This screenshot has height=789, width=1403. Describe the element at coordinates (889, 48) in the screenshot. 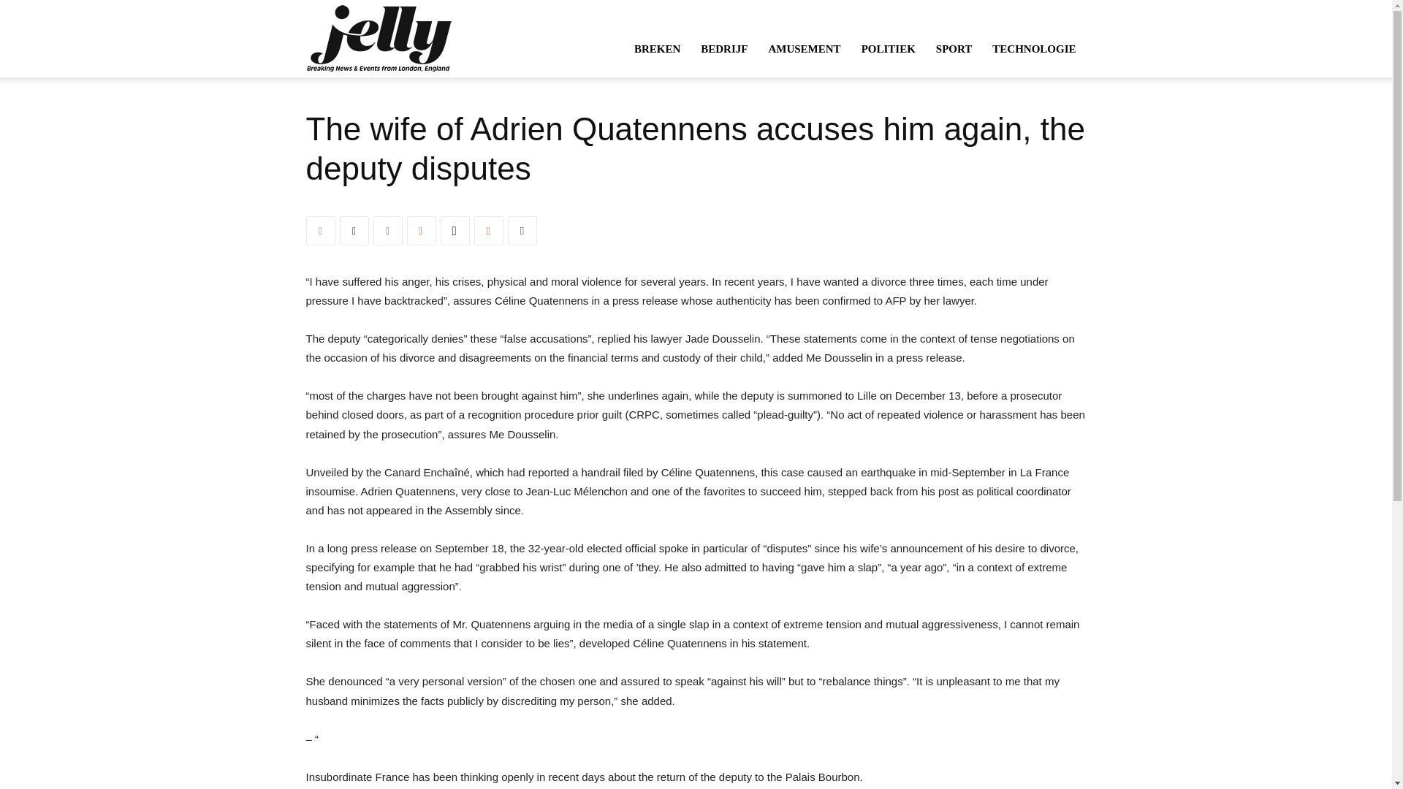

I see `POLITIEK` at that location.